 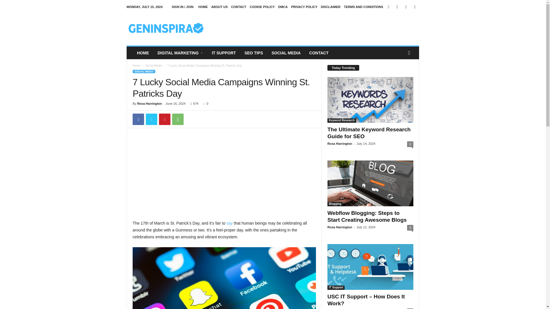 I want to click on Instagram, so click(x=397, y=7).